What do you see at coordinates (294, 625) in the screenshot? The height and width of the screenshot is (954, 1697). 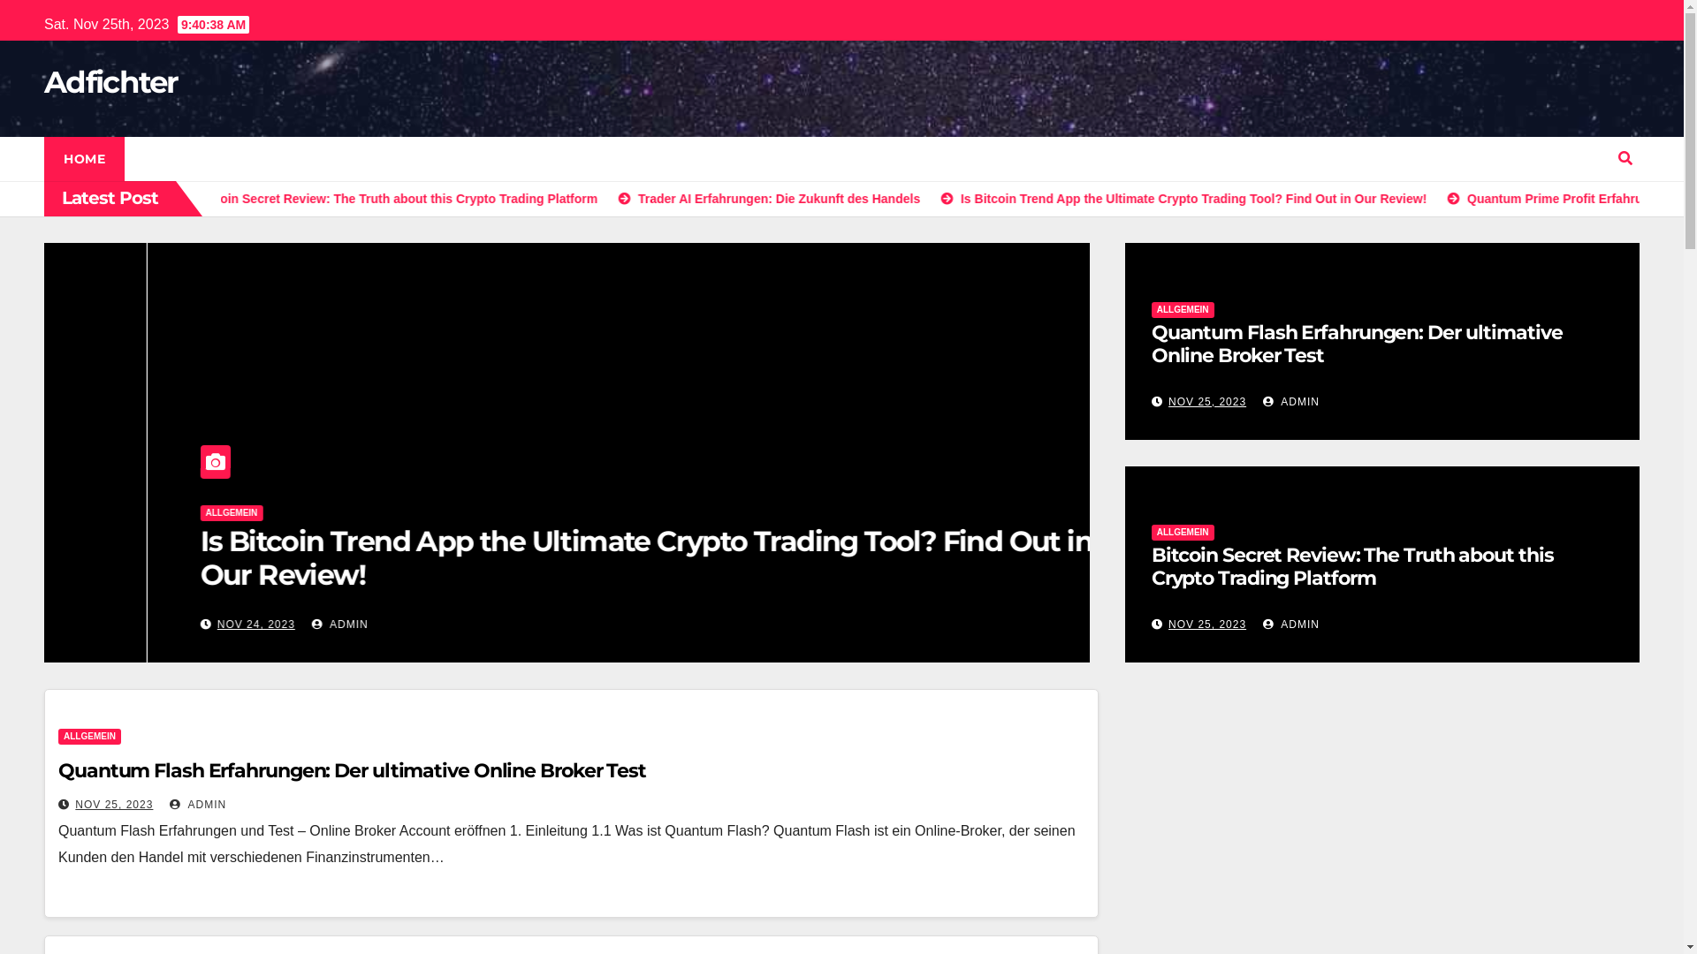 I see `ADMIN` at bounding box center [294, 625].